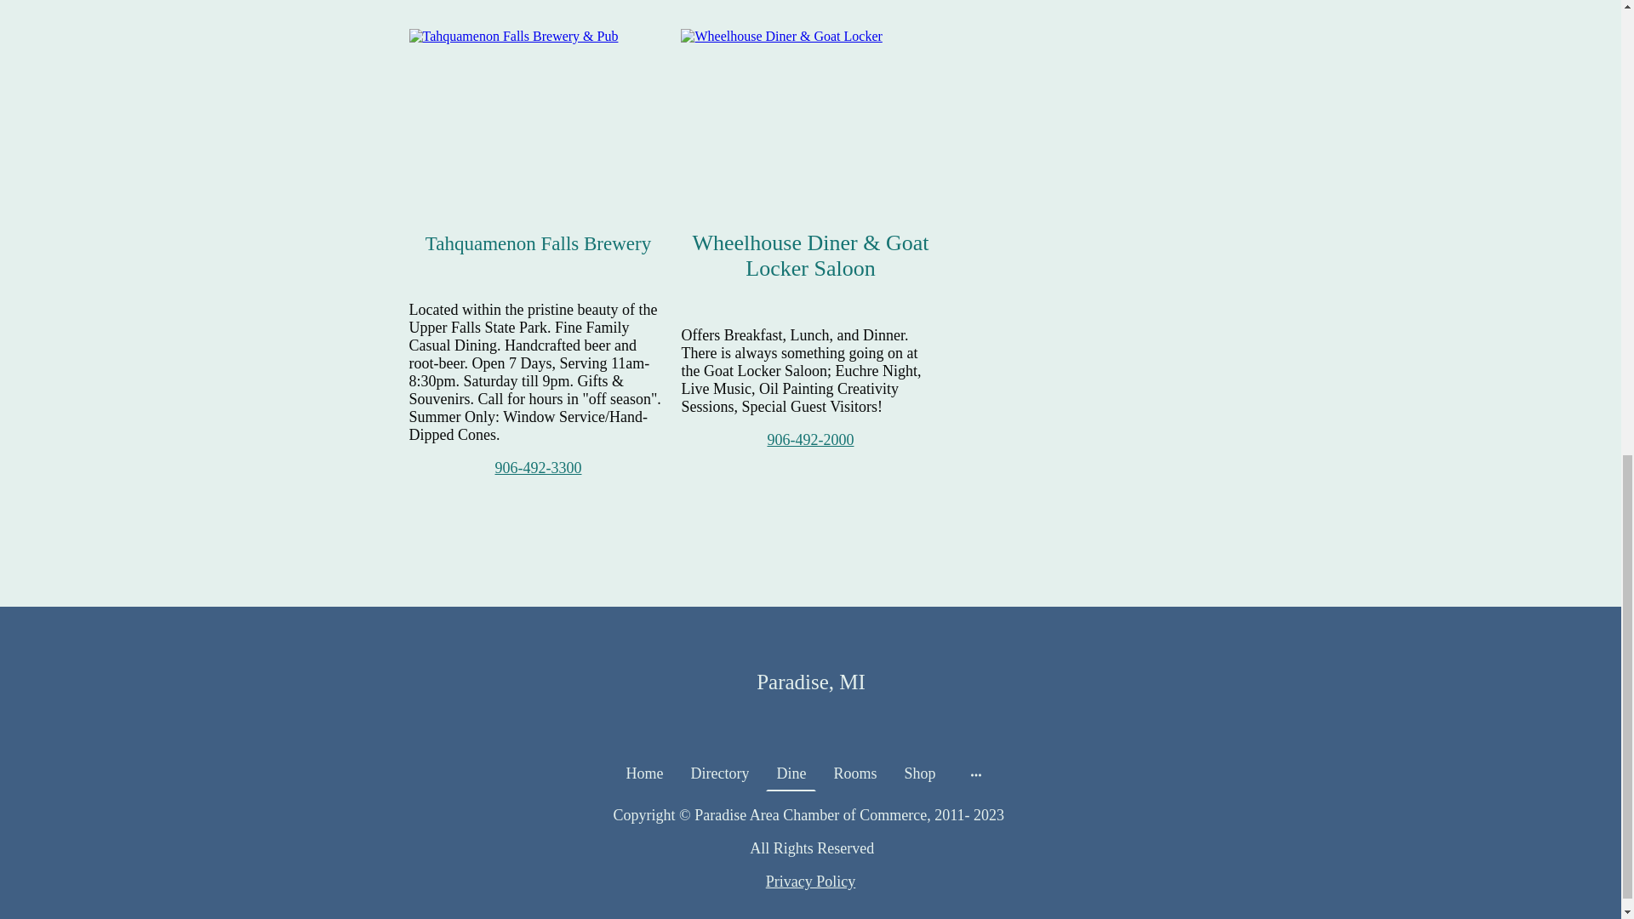 The width and height of the screenshot is (1634, 919). Describe the element at coordinates (809, 722) in the screenshot. I see `Paradise, MI` at that location.